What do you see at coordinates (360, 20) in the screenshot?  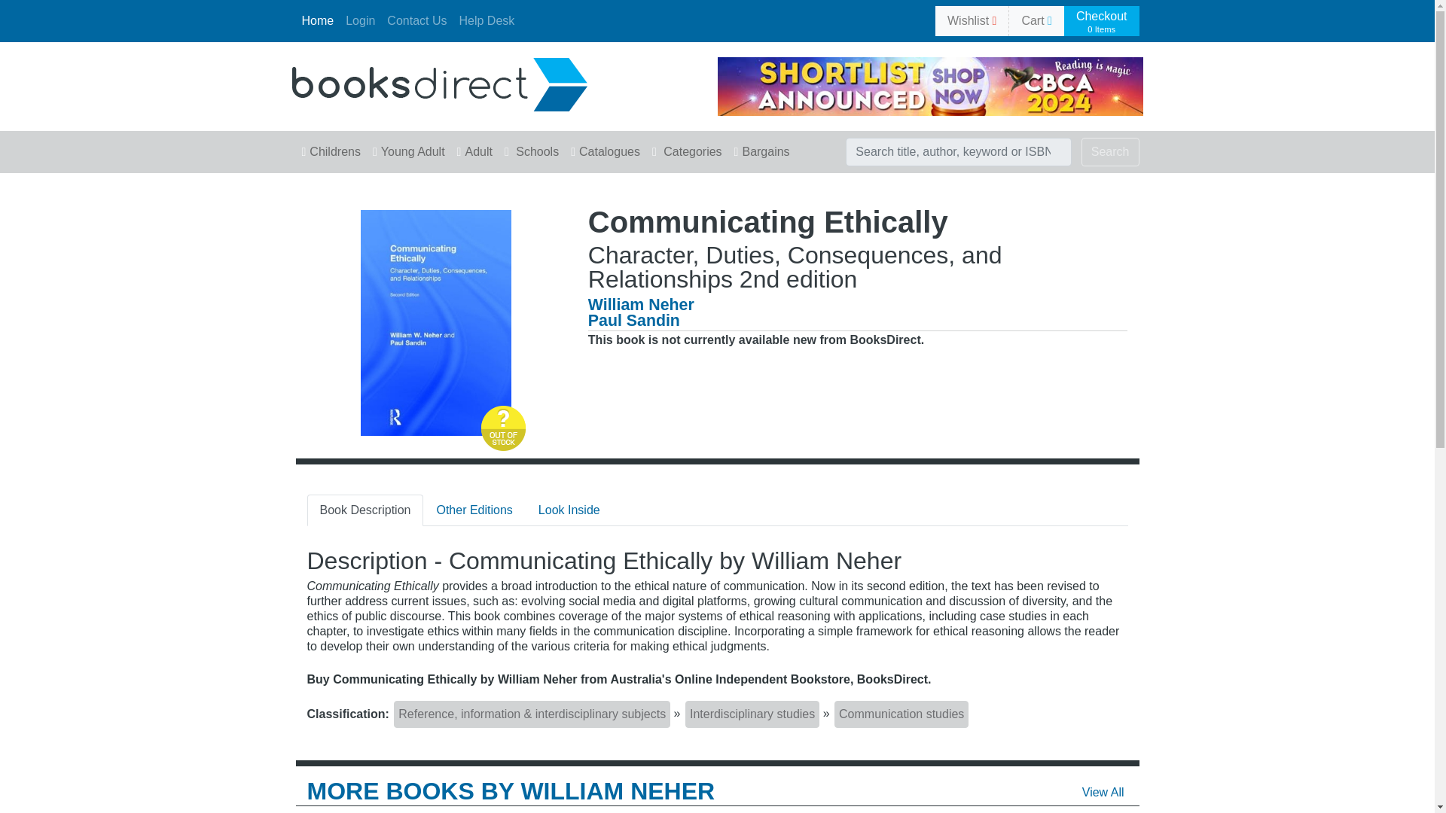 I see `Login` at bounding box center [360, 20].